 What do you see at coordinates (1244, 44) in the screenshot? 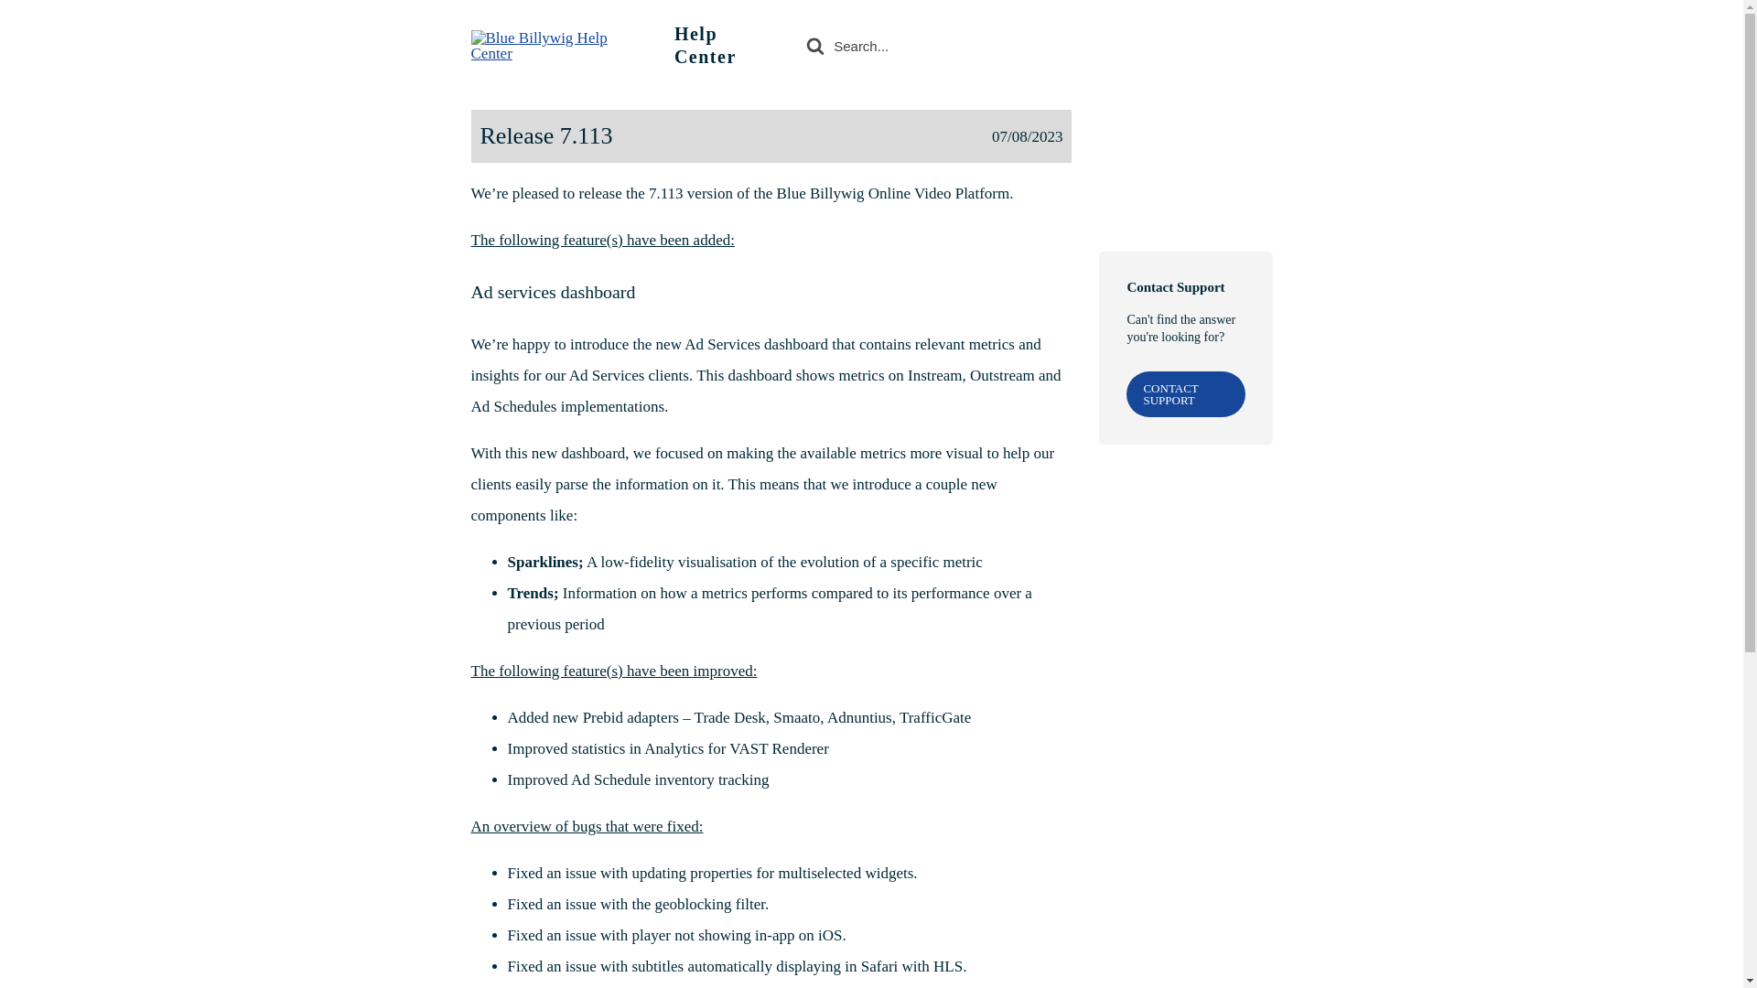
I see `Contact` at bounding box center [1244, 44].